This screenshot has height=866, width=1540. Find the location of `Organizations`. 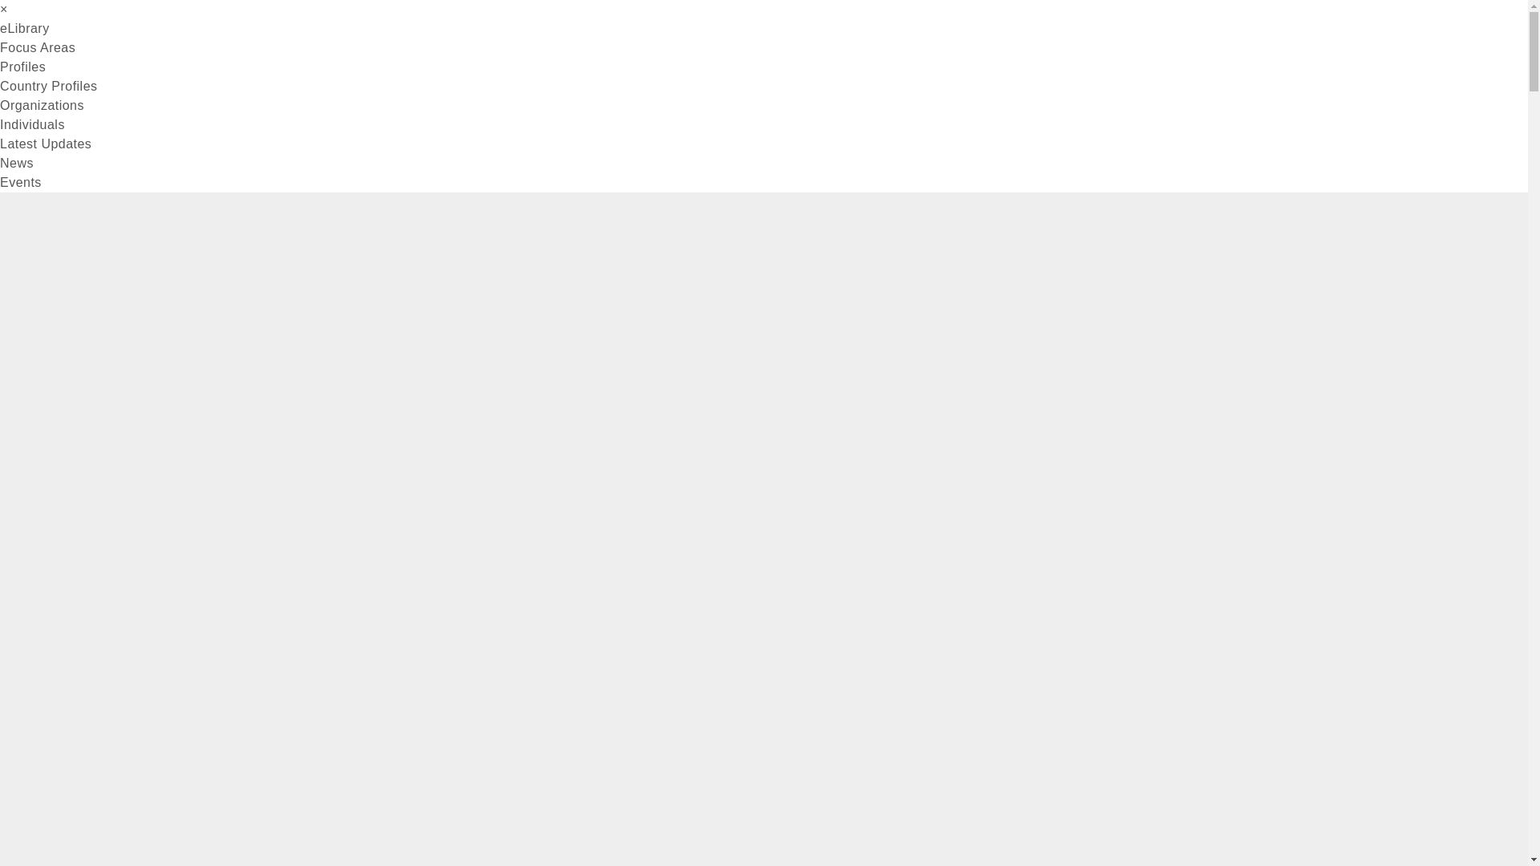

Organizations is located at coordinates (42, 106).